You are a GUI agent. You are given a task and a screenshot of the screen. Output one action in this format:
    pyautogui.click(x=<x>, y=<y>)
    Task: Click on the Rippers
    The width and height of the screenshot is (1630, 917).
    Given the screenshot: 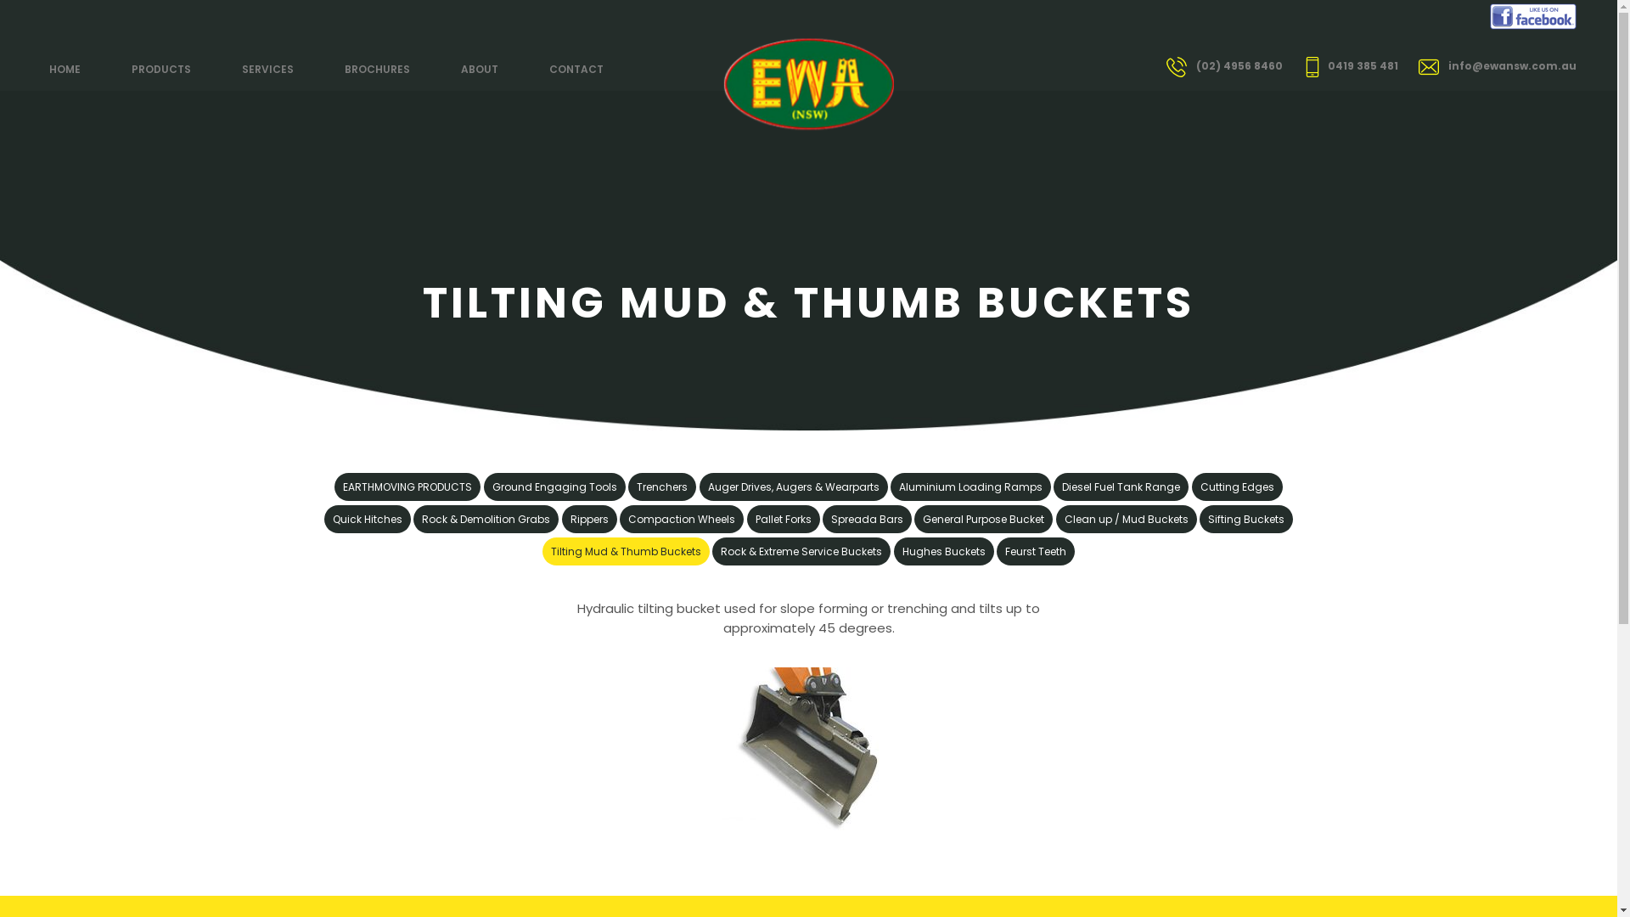 What is the action you would take?
    pyautogui.click(x=589, y=520)
    